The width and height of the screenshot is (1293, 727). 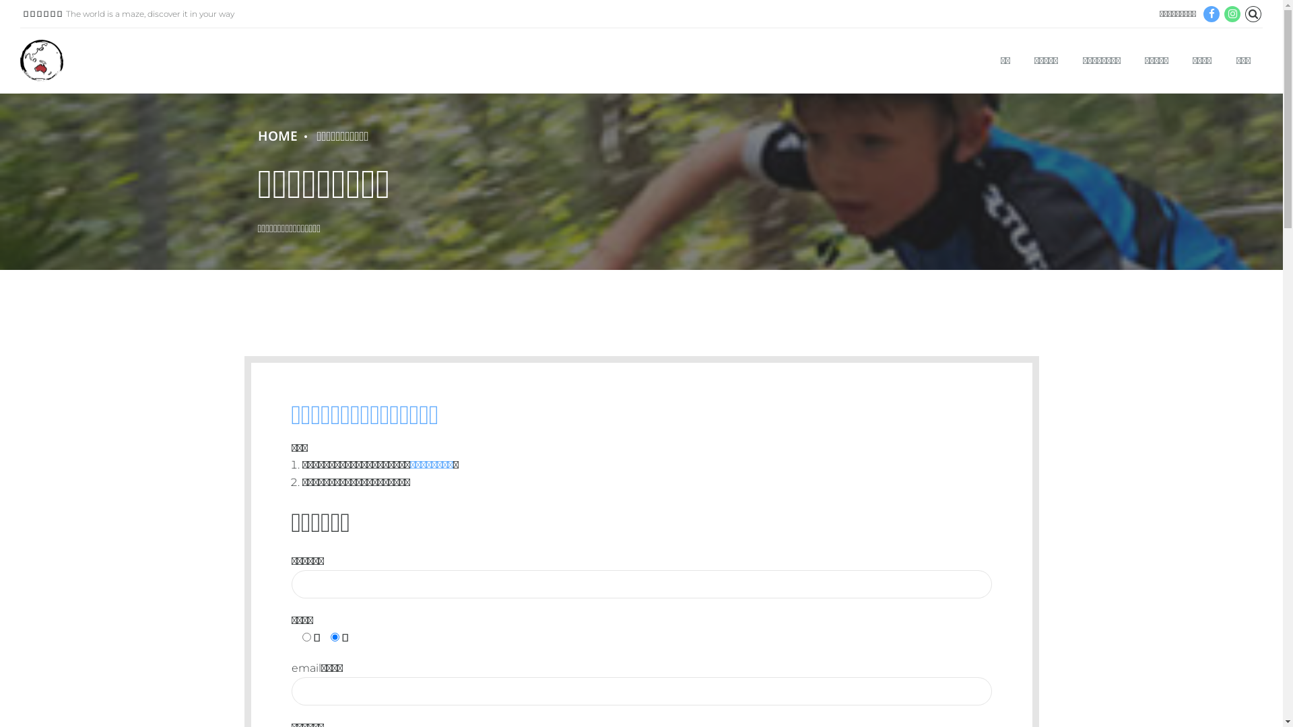 What do you see at coordinates (277, 136) in the screenshot?
I see `HOME` at bounding box center [277, 136].